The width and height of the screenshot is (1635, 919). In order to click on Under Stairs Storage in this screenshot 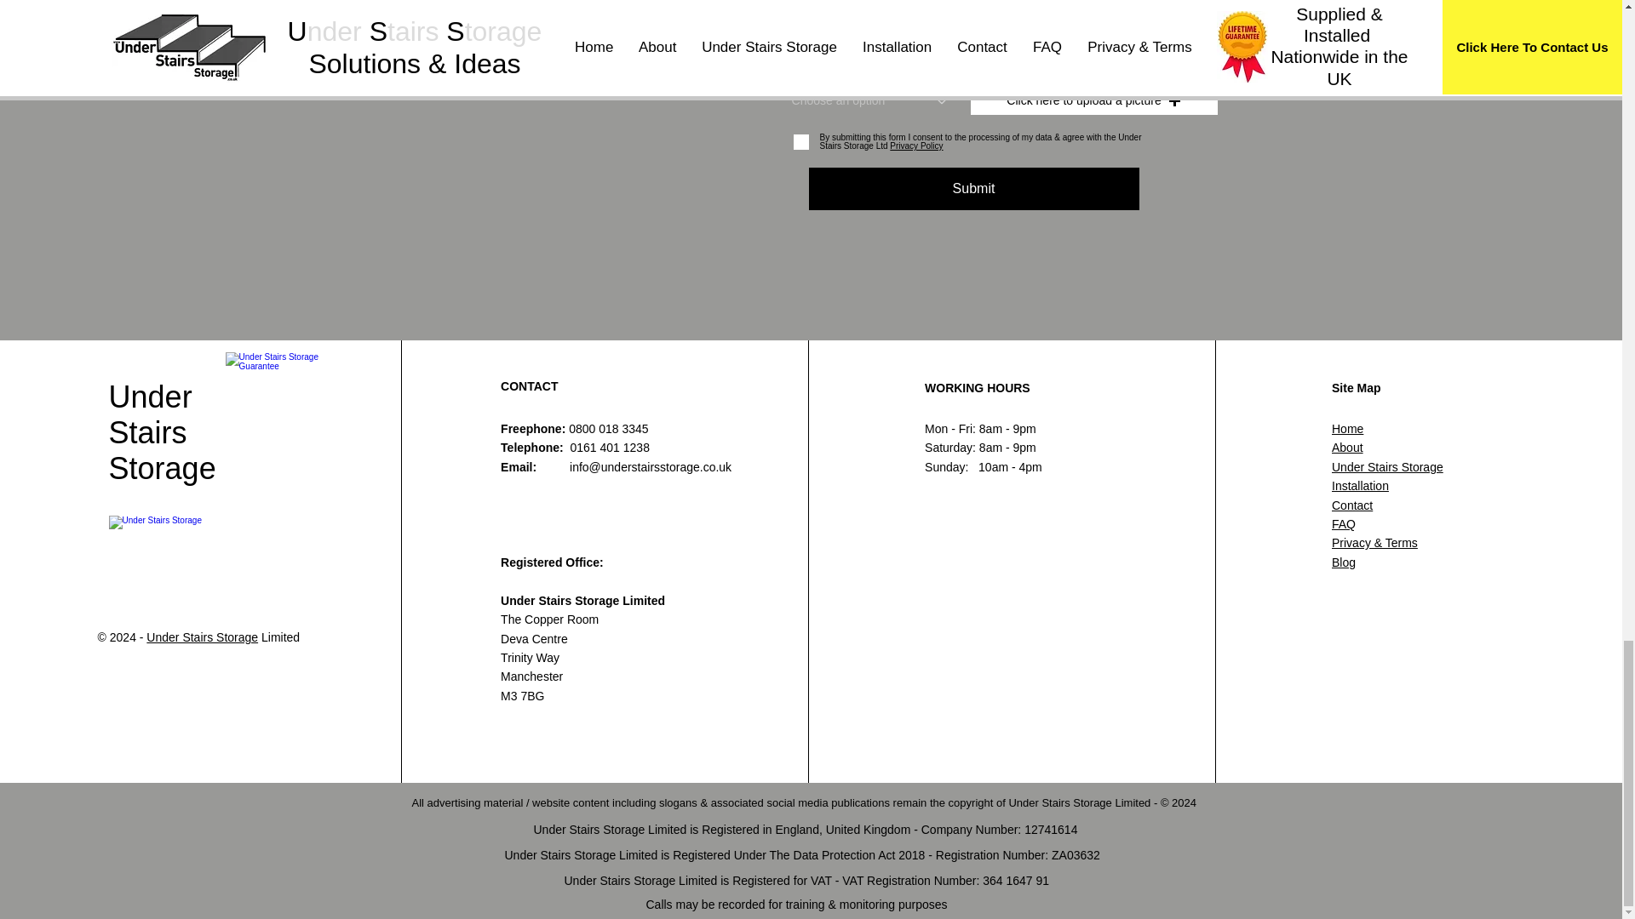, I will do `click(203, 636)`.